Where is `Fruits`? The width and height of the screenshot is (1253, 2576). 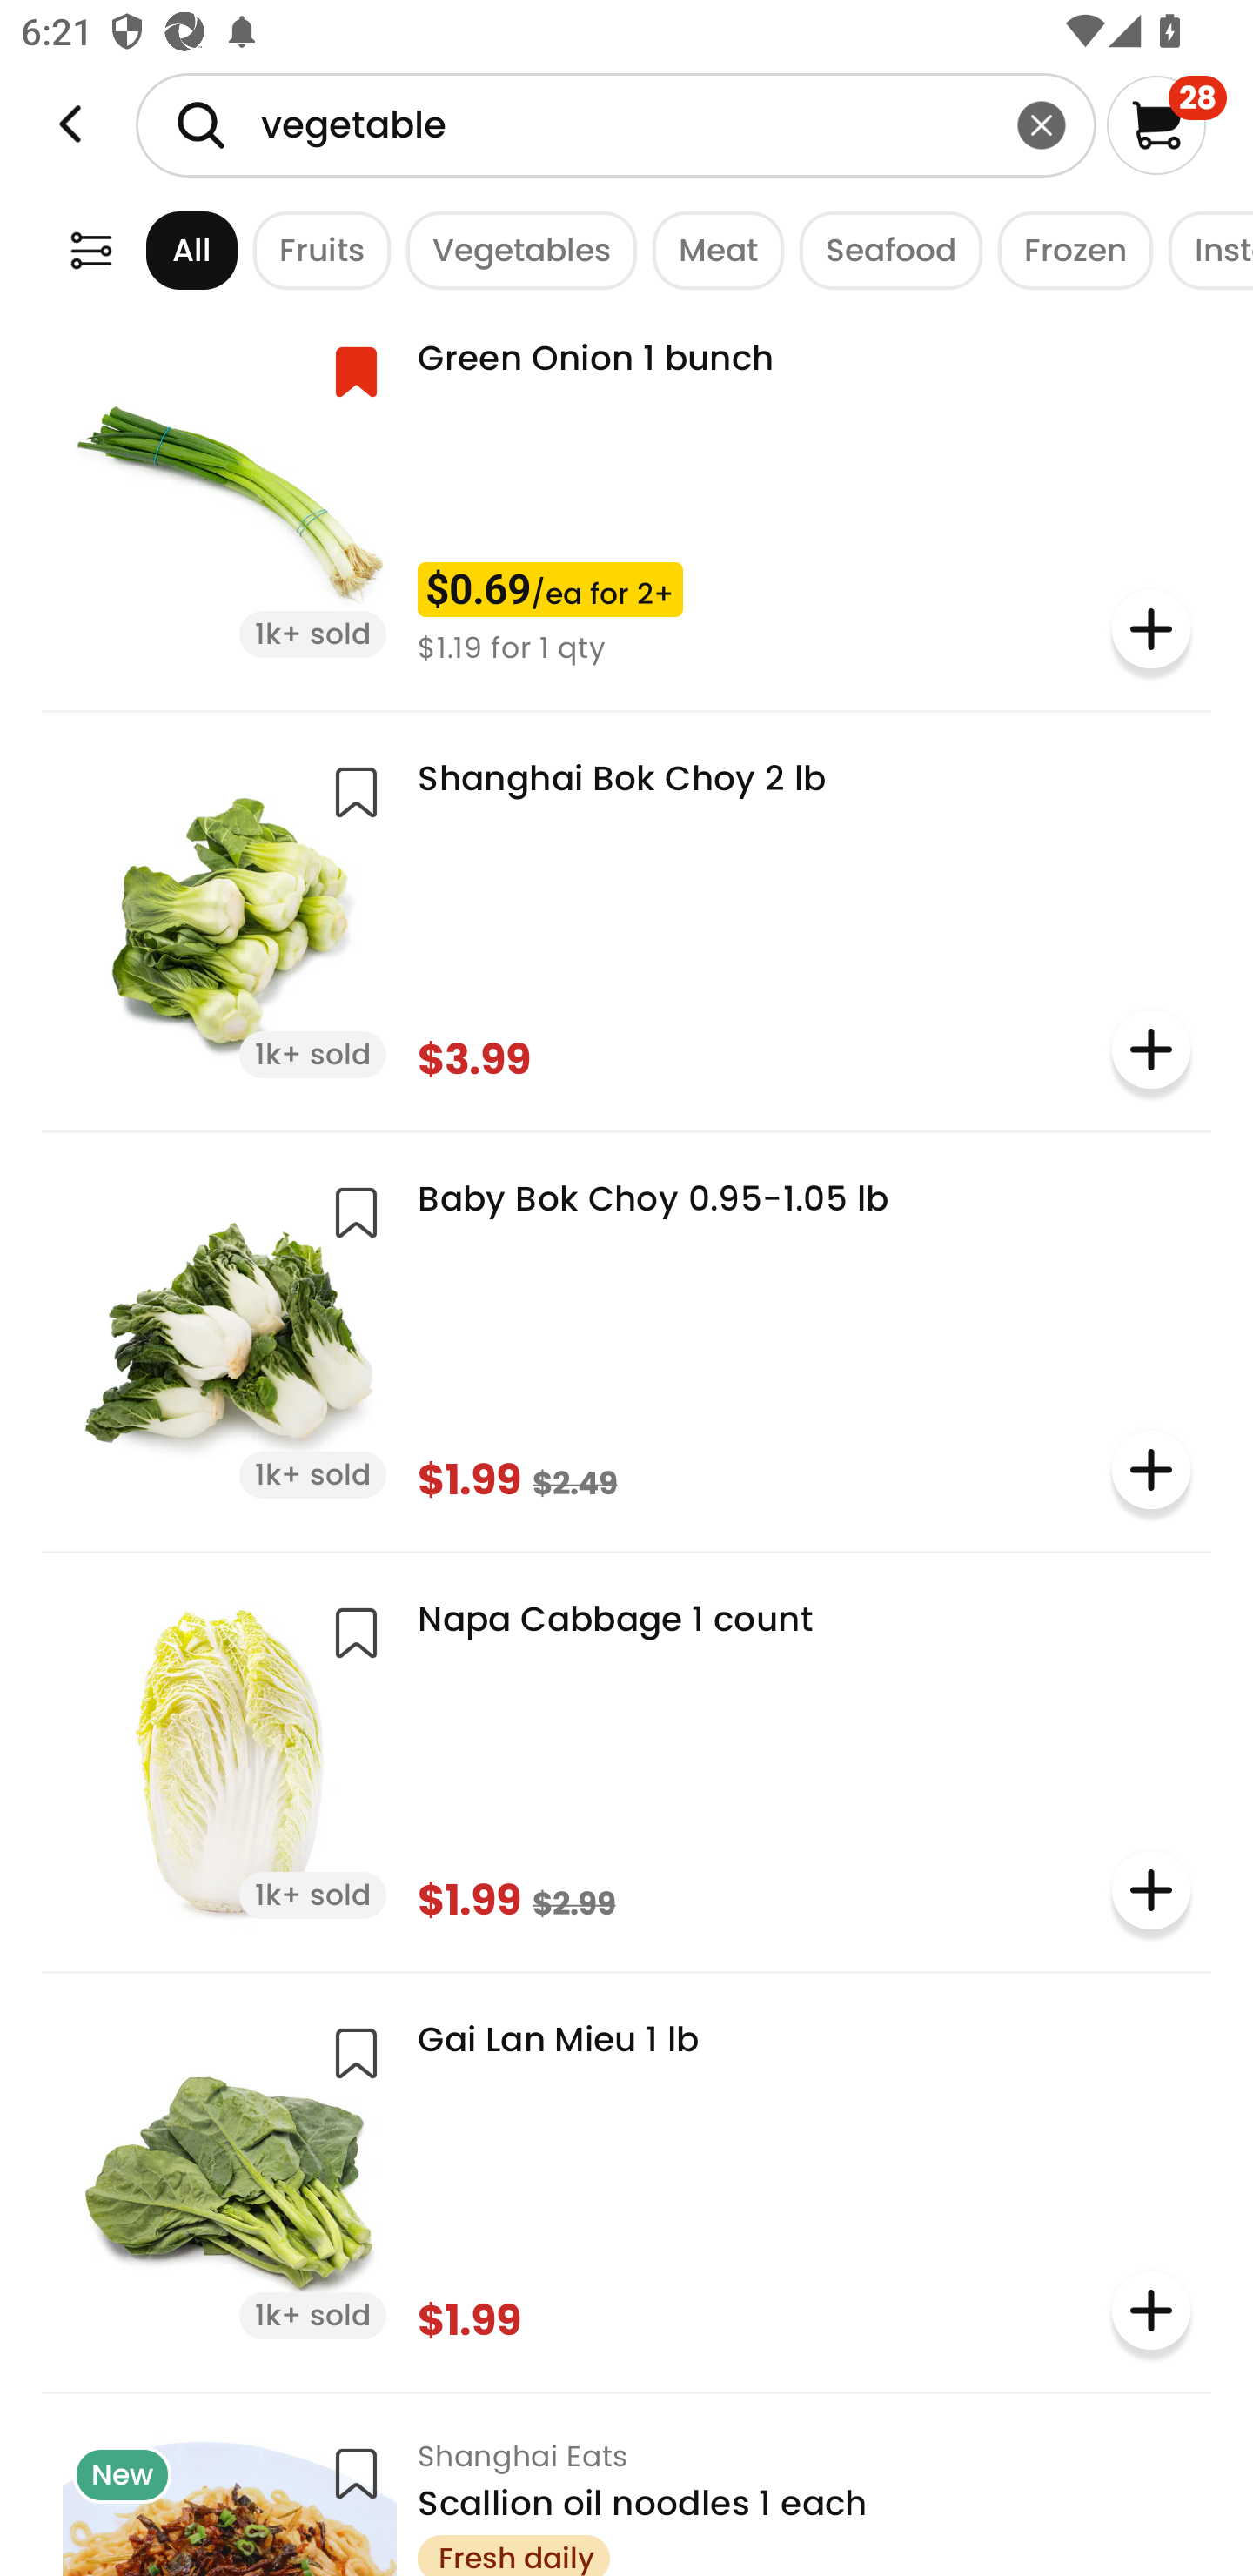
Fruits is located at coordinates (314, 249).